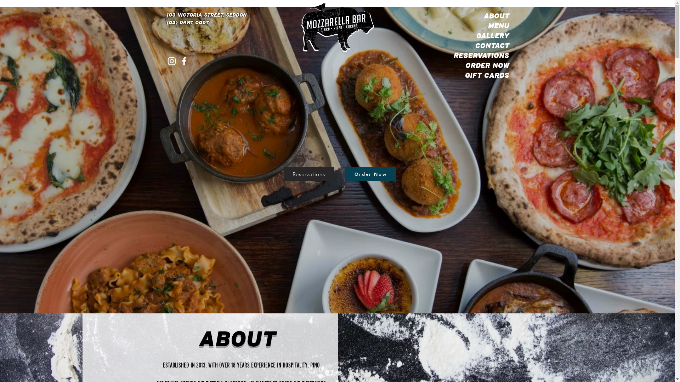 The width and height of the screenshot is (680, 382). I want to click on GIFT CARDS, so click(480, 75).